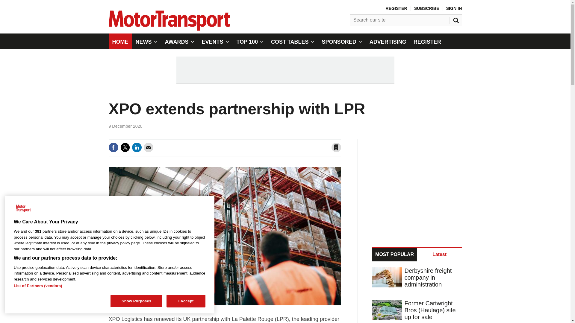 The width and height of the screenshot is (575, 323). Describe the element at coordinates (396, 8) in the screenshot. I see `REGISTER` at that location.